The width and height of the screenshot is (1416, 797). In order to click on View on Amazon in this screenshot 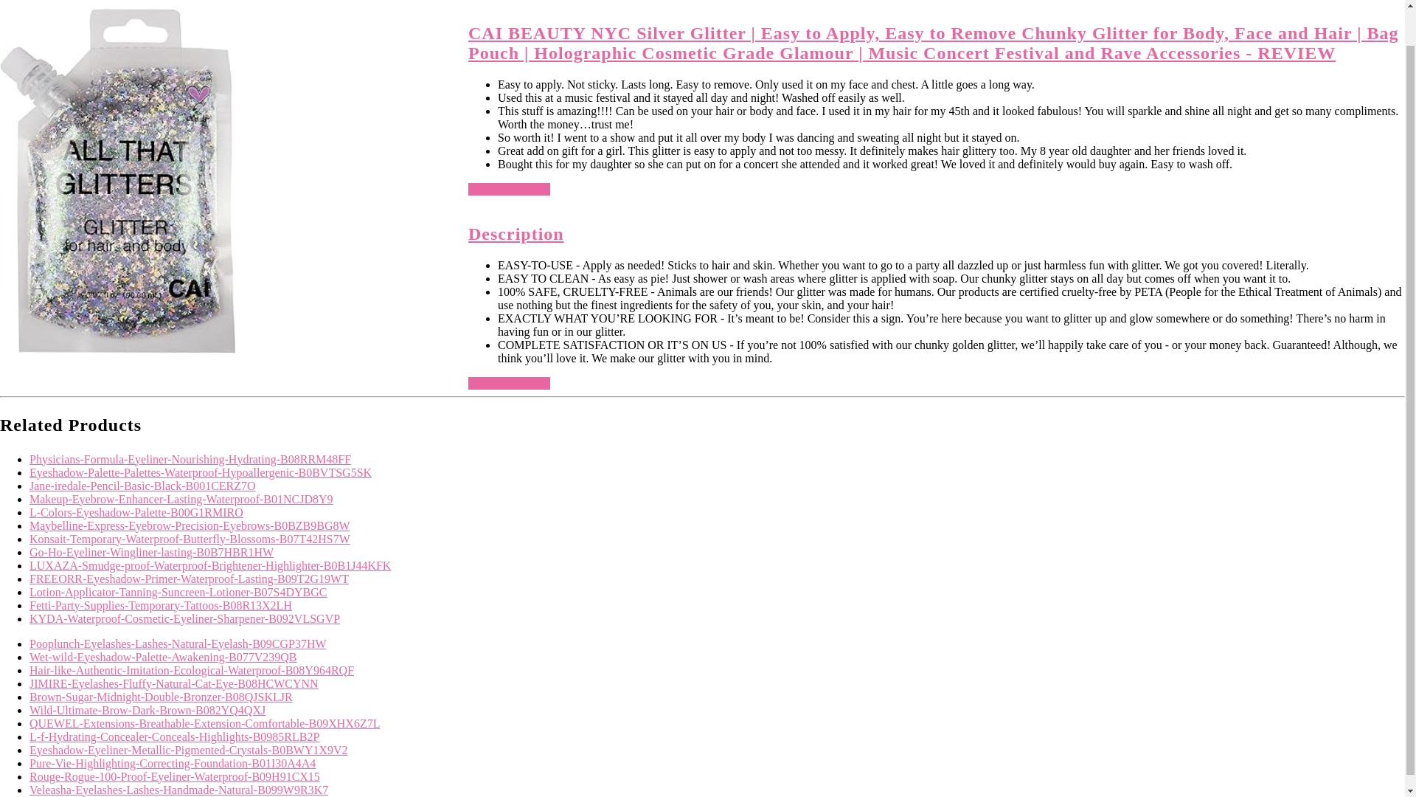, I will do `click(509, 189)`.